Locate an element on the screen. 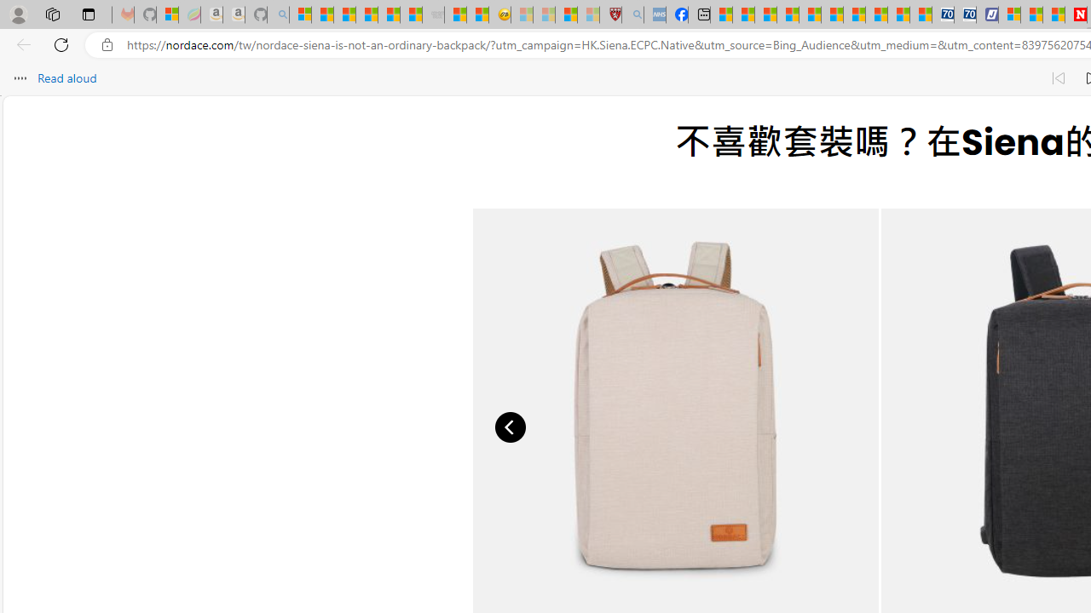  list of asthma inhalers uk - Search - Sleeping is located at coordinates (632, 15).